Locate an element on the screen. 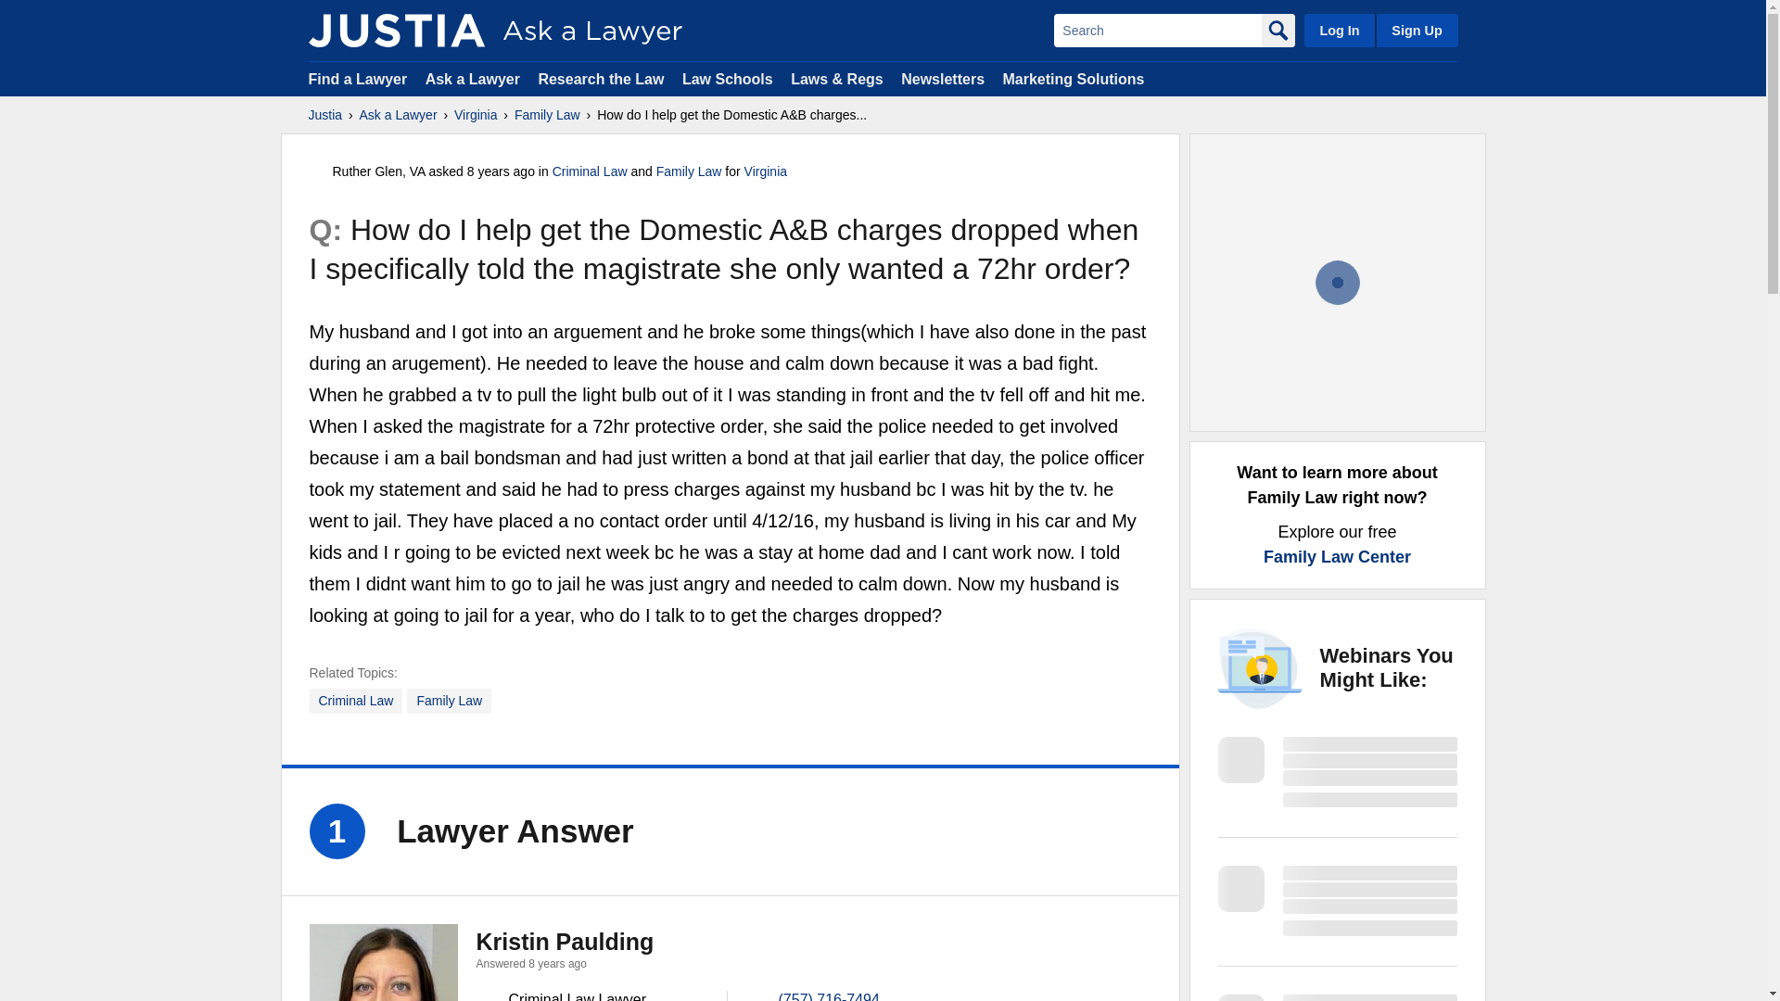  Family Law is located at coordinates (690, 171).